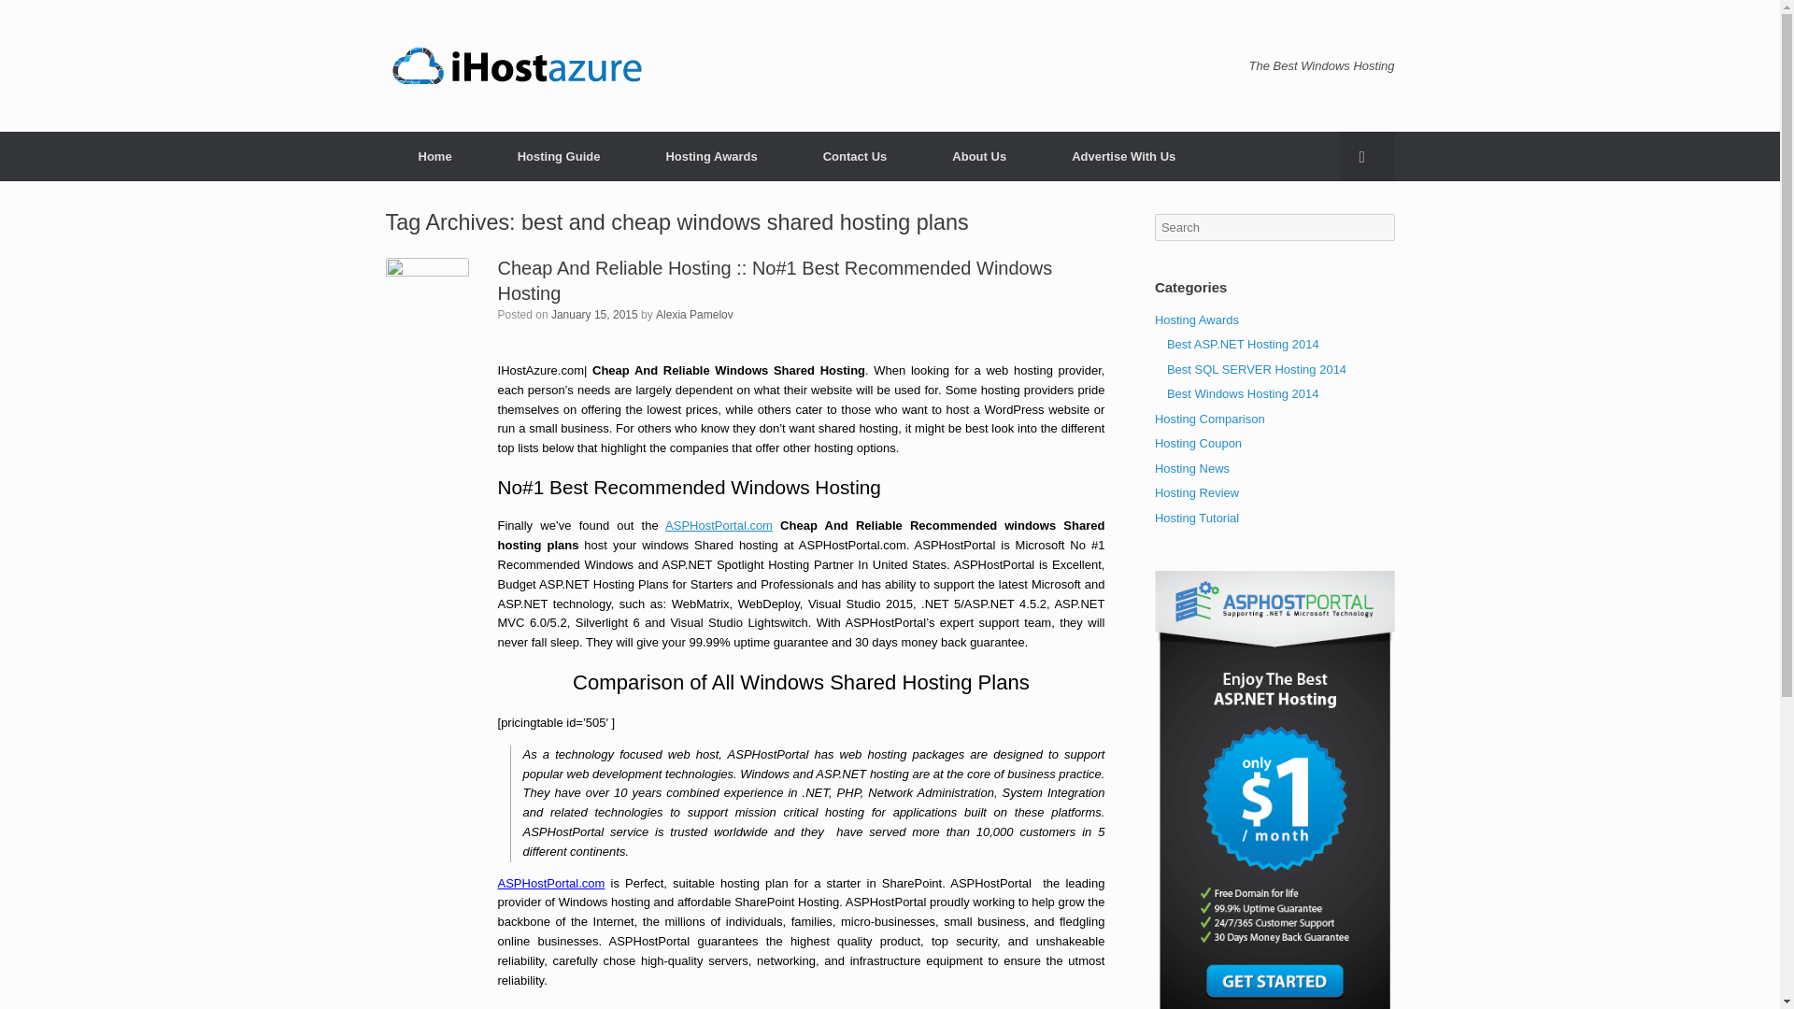 This screenshot has width=1794, height=1009. What do you see at coordinates (719, 525) in the screenshot?
I see `ASPHostPortal.com` at bounding box center [719, 525].